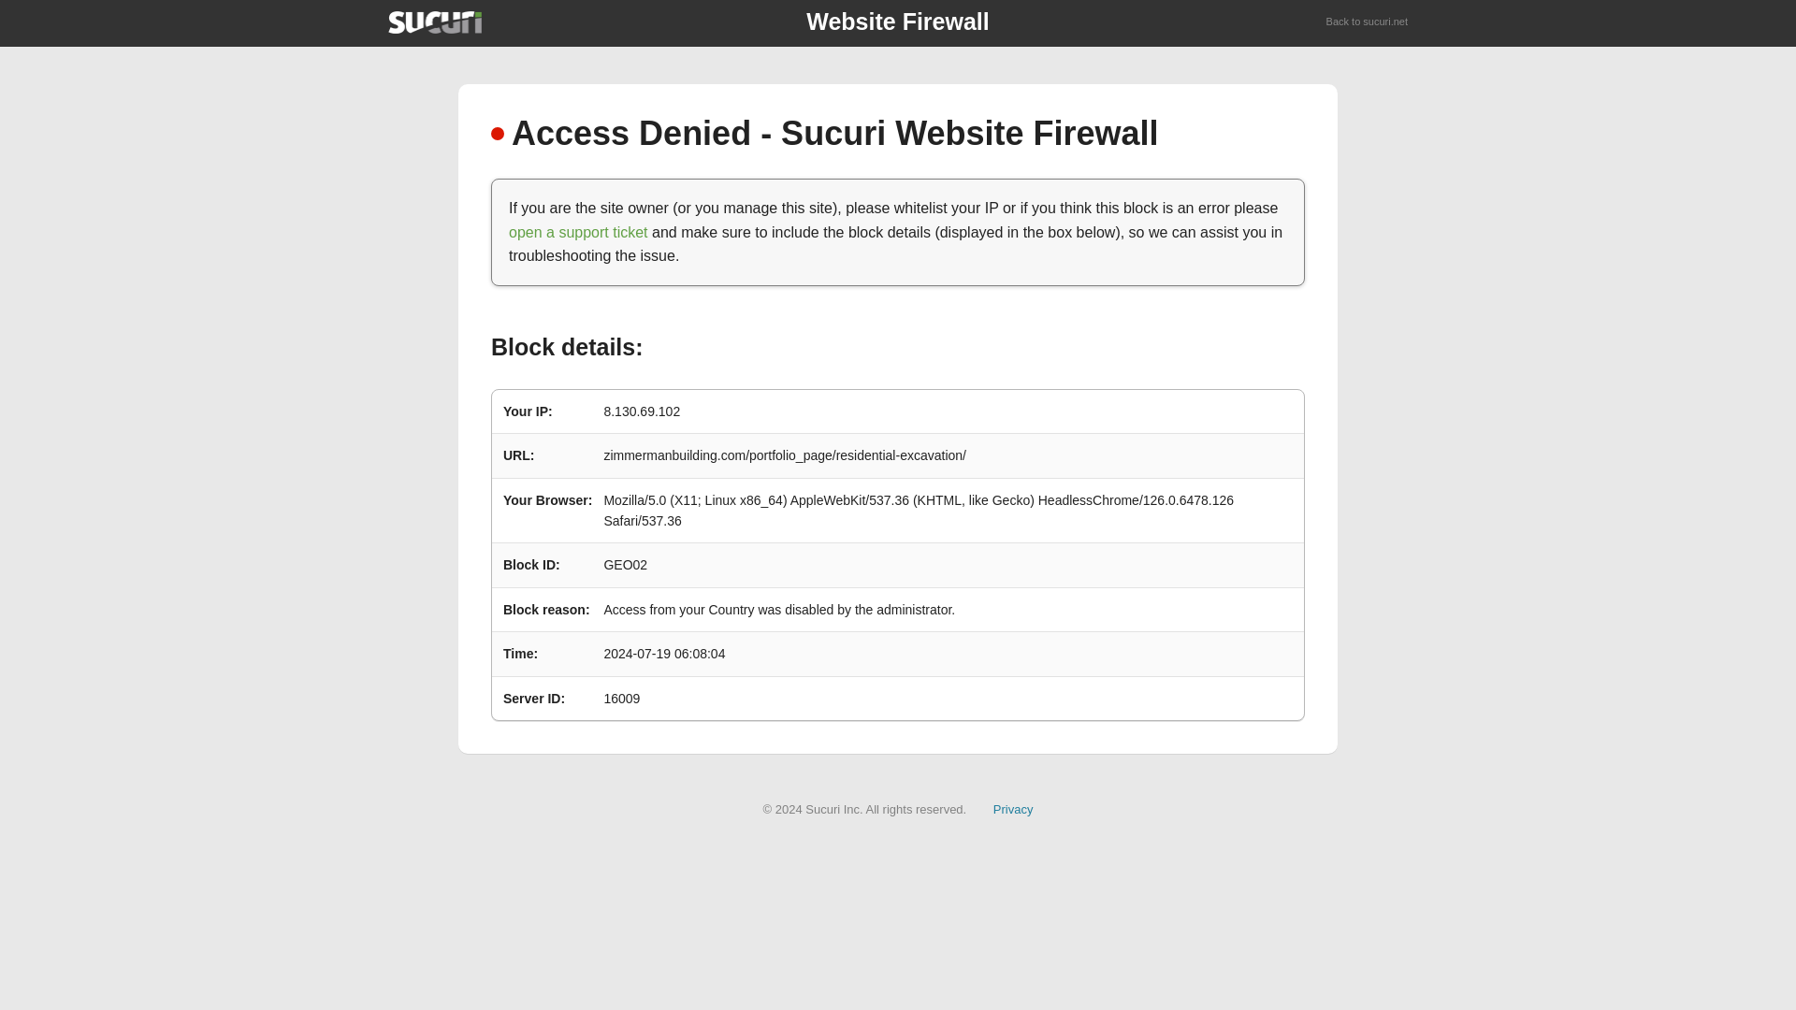  Describe the element at coordinates (1013, 808) in the screenshot. I see `Privacy` at that location.